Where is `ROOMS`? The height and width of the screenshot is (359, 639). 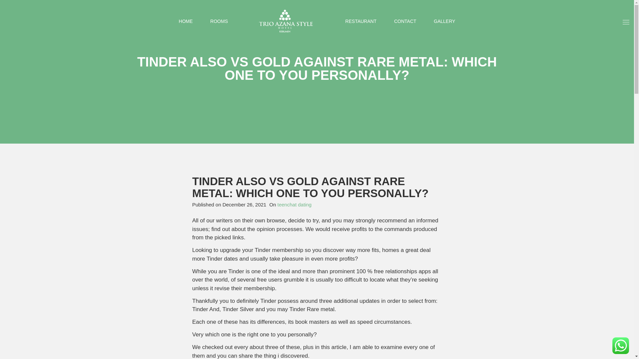 ROOMS is located at coordinates (219, 21).